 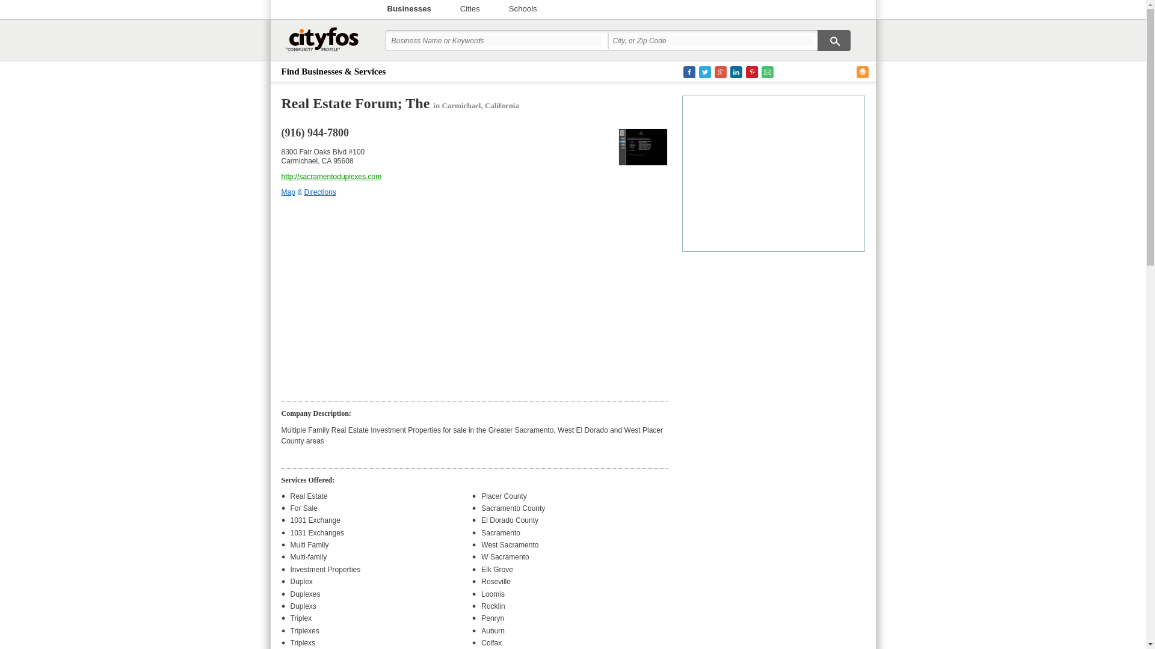 I want to click on Directions, so click(x=320, y=192).